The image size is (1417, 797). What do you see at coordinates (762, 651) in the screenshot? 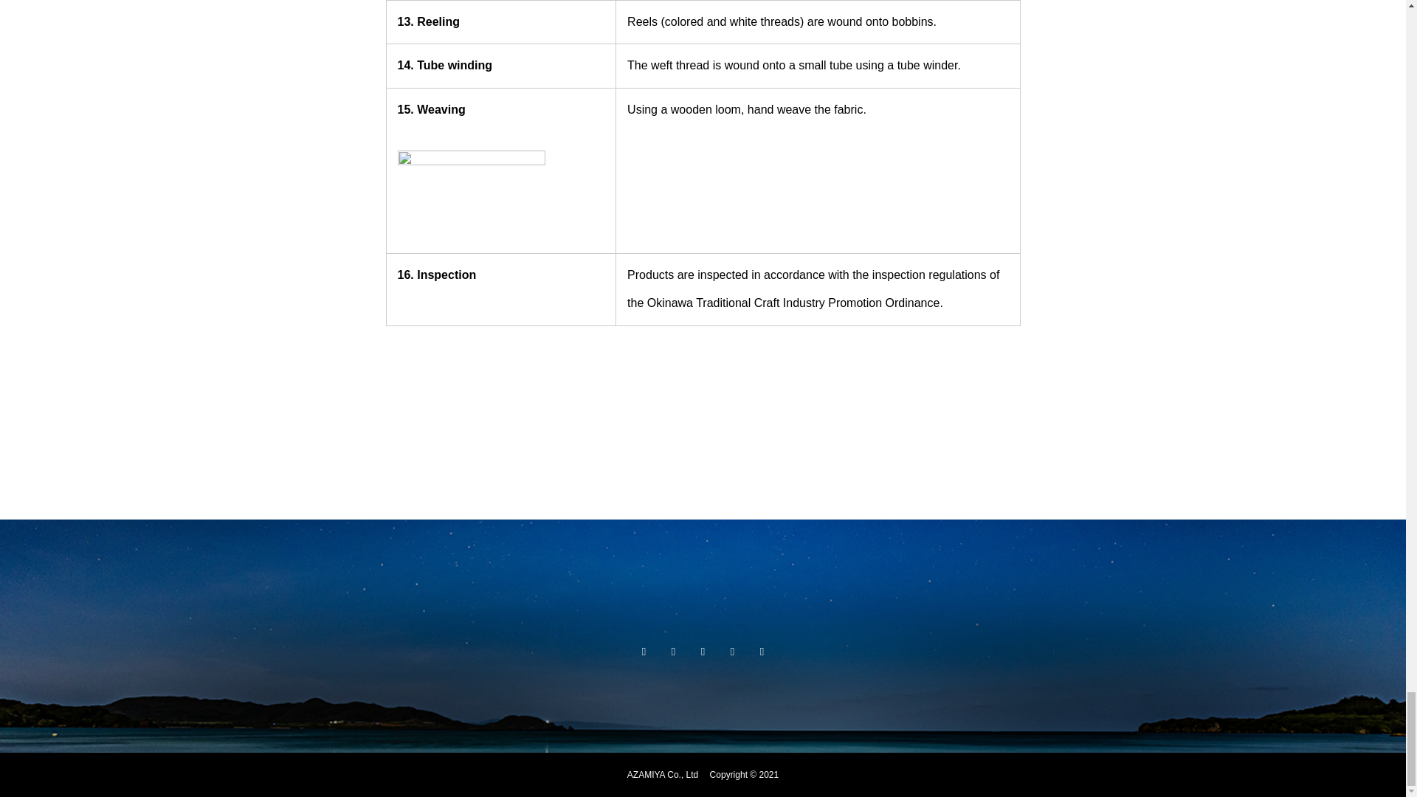
I see `RSS` at bounding box center [762, 651].